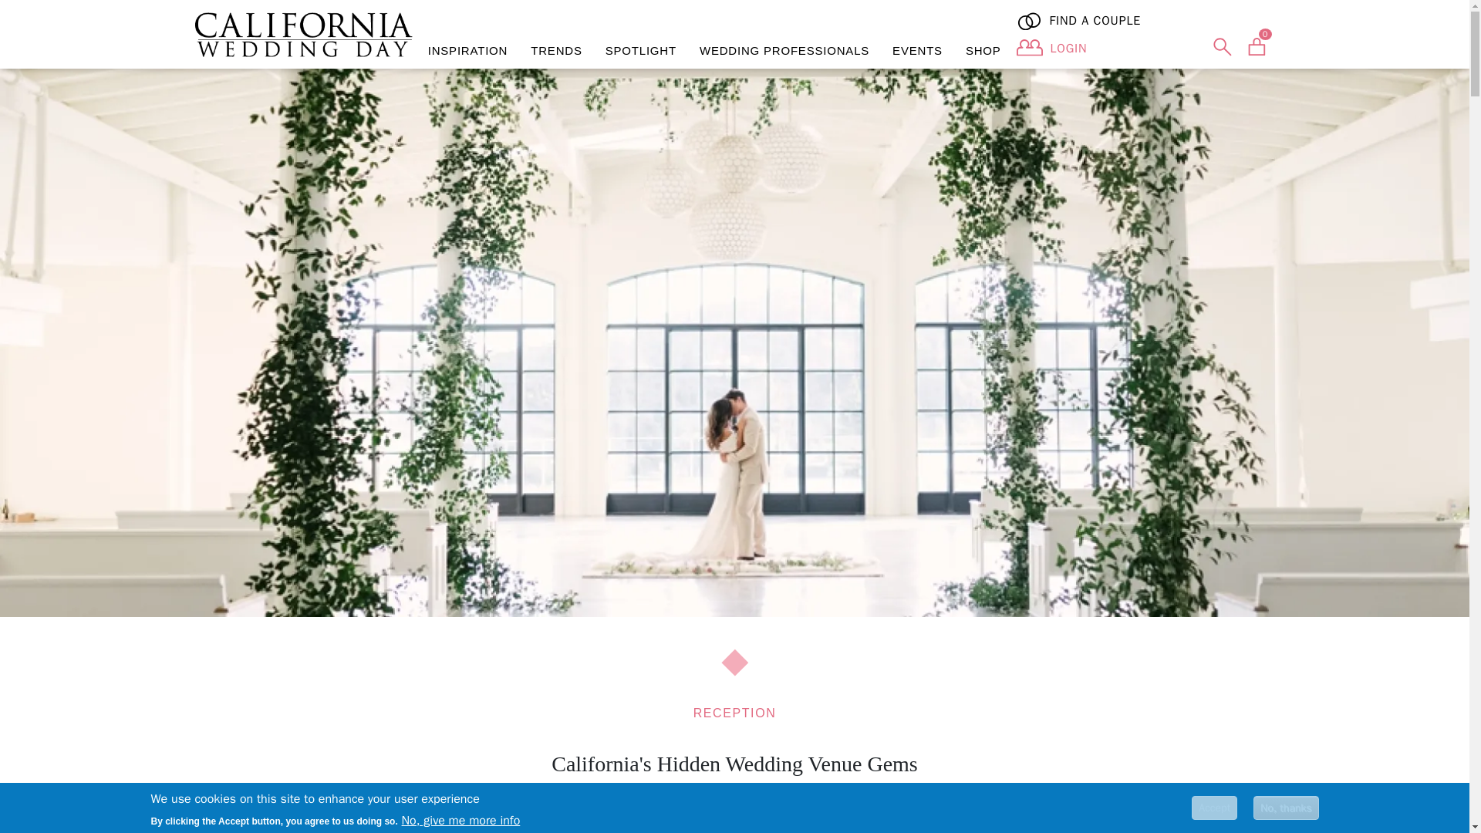 The width and height of the screenshot is (1481, 833). I want to click on Home, so click(302, 35).